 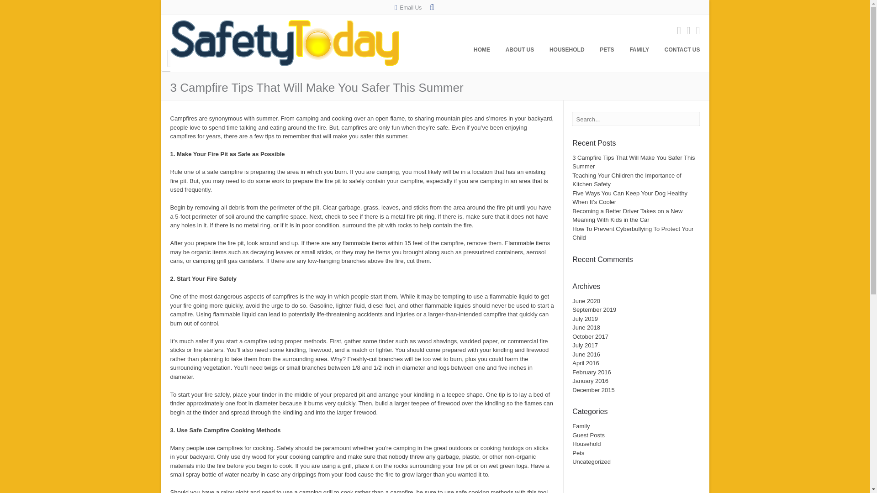 What do you see at coordinates (588, 435) in the screenshot?
I see `Guest Posts` at bounding box center [588, 435].